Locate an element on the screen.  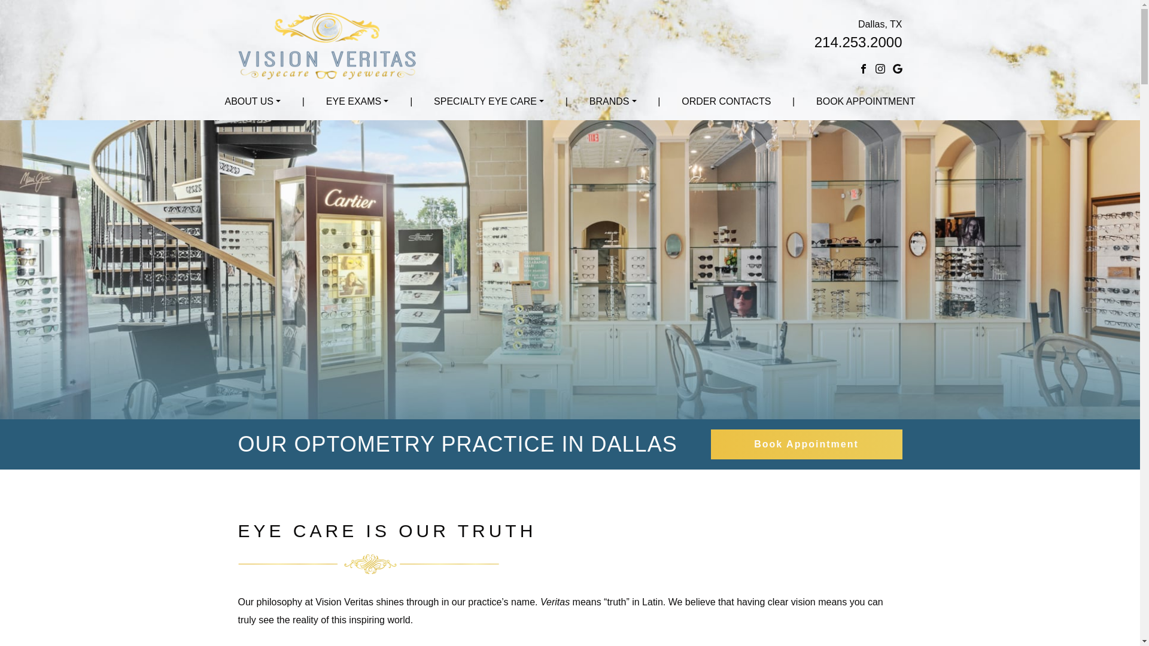
Book Appointment is located at coordinates (807, 444).